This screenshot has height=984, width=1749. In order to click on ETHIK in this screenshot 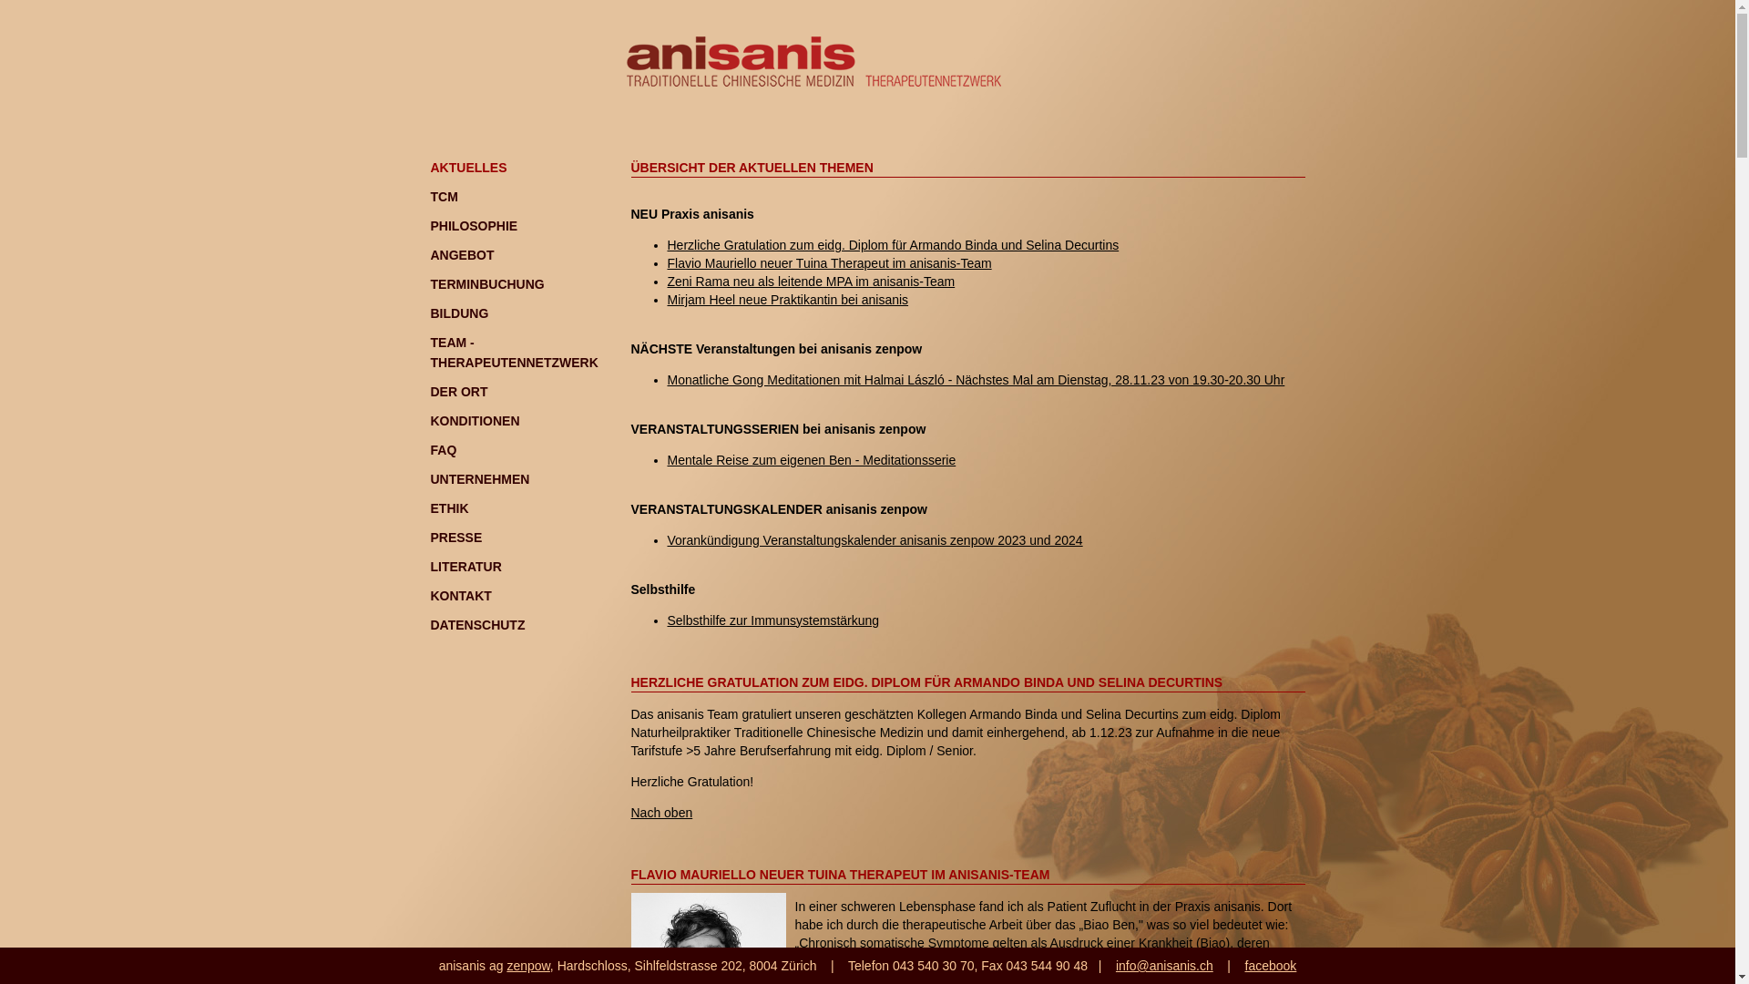, I will do `click(449, 508)`.